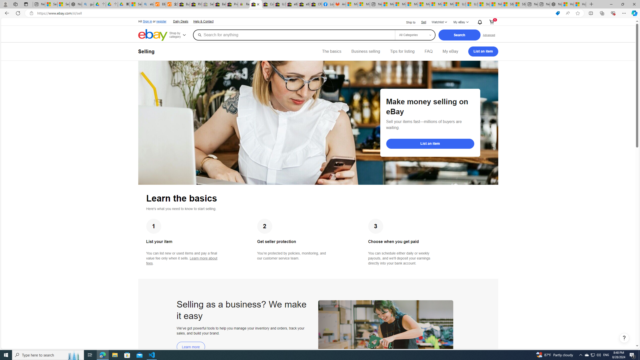 Image resolution: width=640 pixels, height=360 pixels. What do you see at coordinates (191, 347) in the screenshot?
I see `Learn more` at bounding box center [191, 347].